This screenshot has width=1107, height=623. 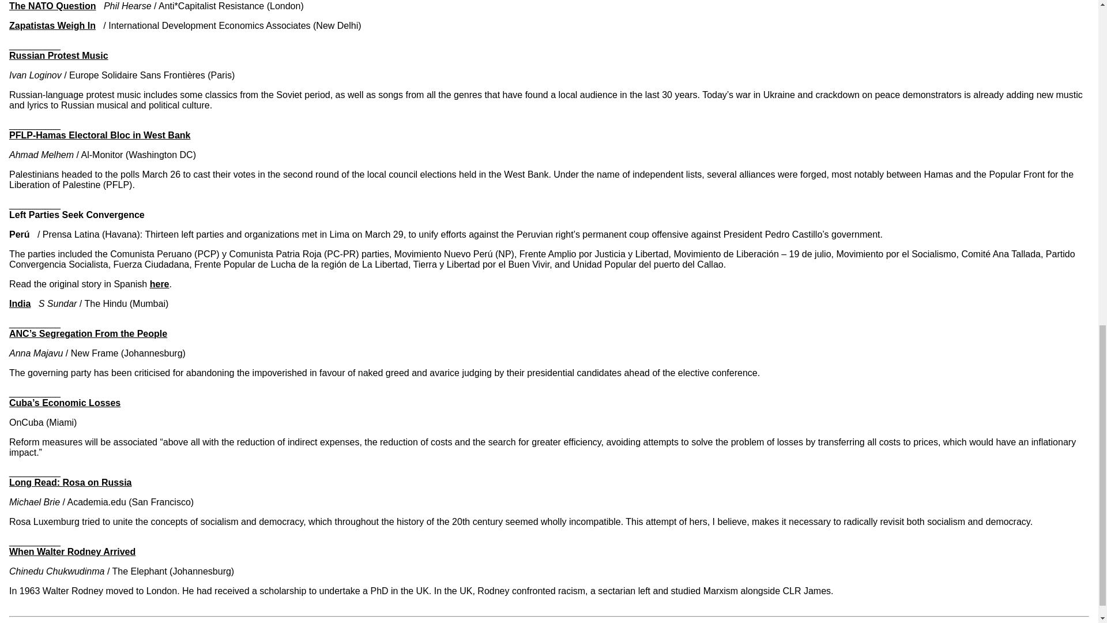 I want to click on The NATO Question, so click(x=52, y=6).